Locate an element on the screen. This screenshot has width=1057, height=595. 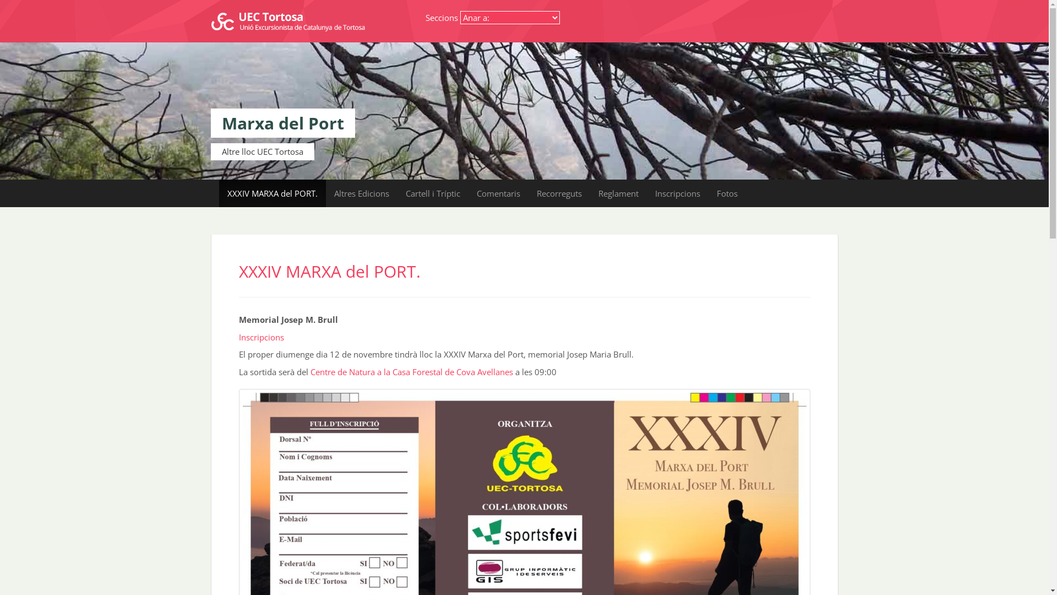
Fotos is located at coordinates (727, 193).